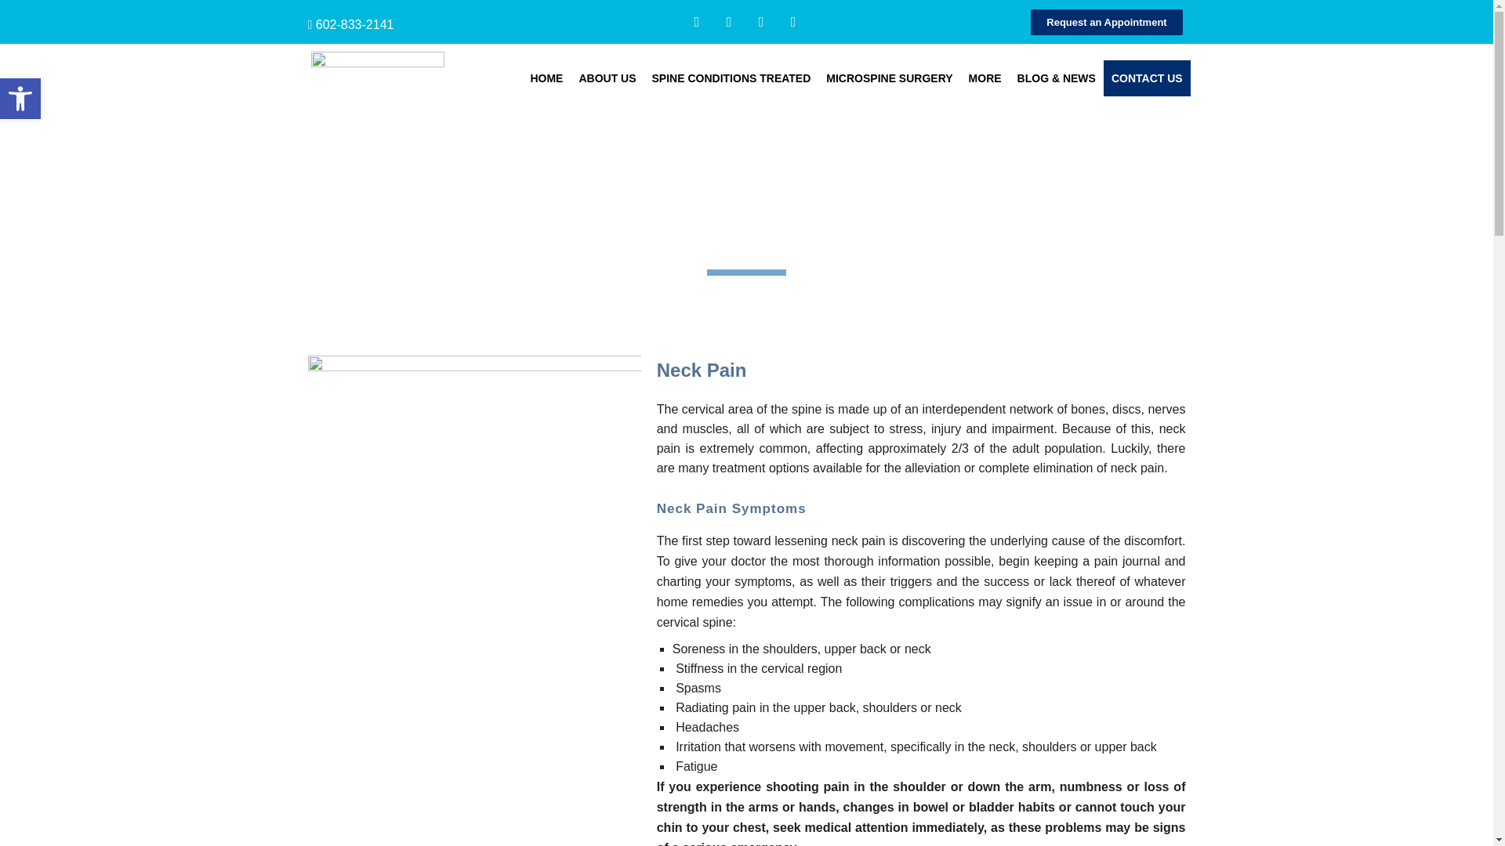  Describe the element at coordinates (889, 78) in the screenshot. I see `MICROSPINE SURGERY` at that location.